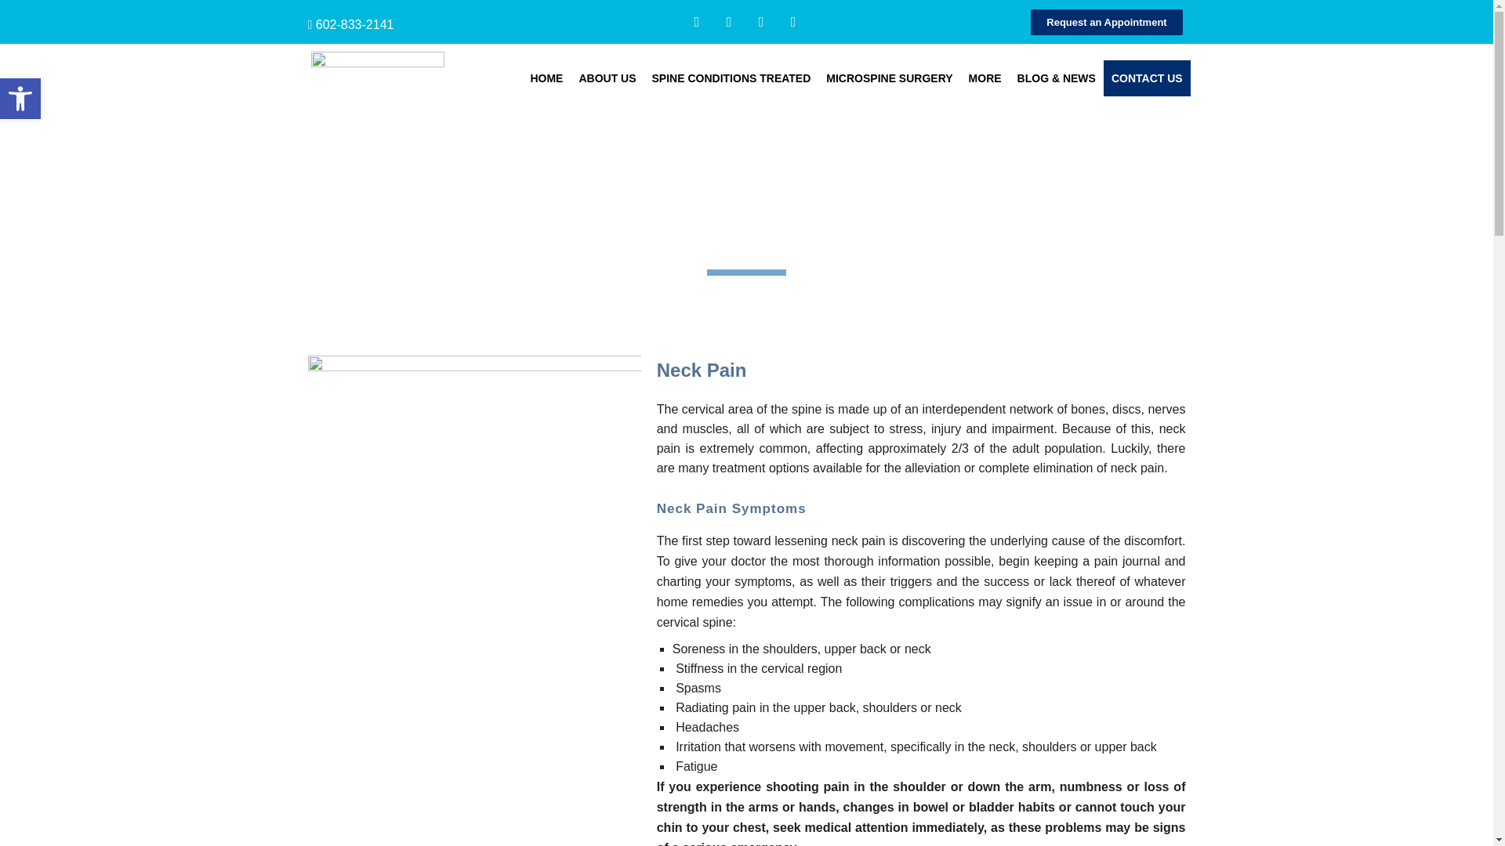  Describe the element at coordinates (889, 78) in the screenshot. I see `MICROSPINE SURGERY` at that location.